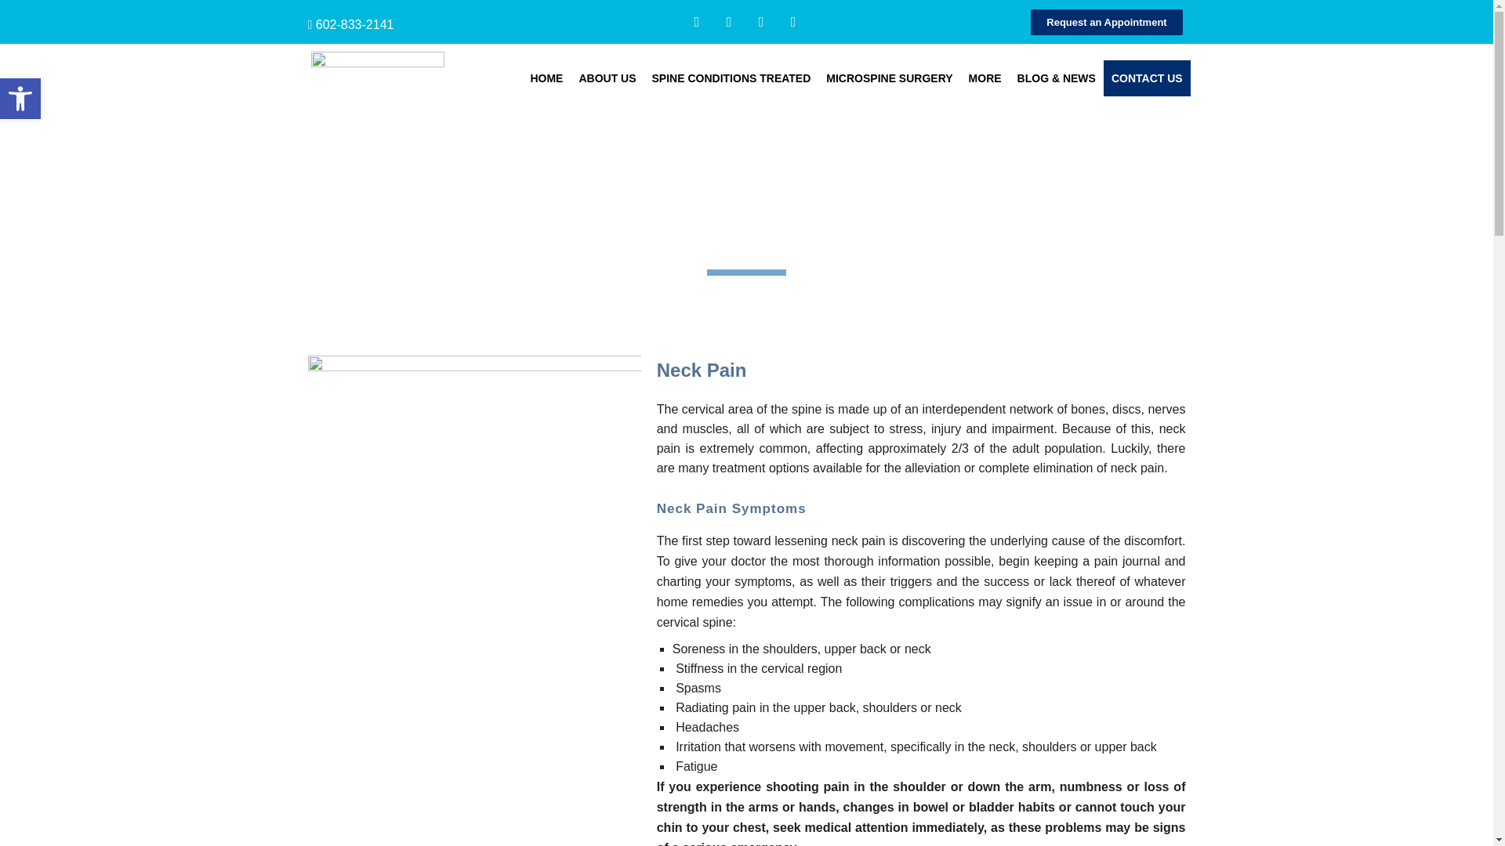  Describe the element at coordinates (889, 78) in the screenshot. I see `MICROSPINE SURGERY` at that location.